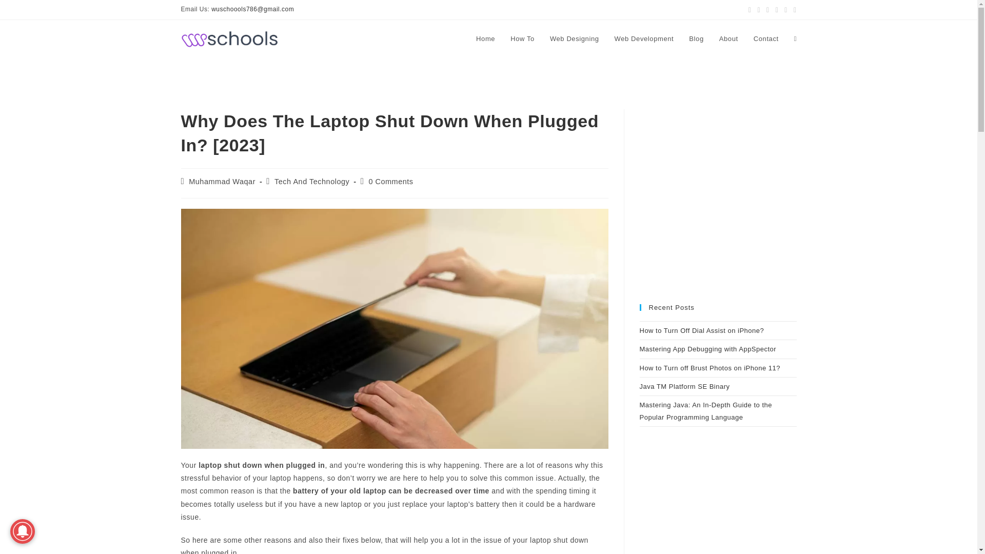  Describe the element at coordinates (222, 181) in the screenshot. I see `Posts by Muhammad Waqar` at that location.